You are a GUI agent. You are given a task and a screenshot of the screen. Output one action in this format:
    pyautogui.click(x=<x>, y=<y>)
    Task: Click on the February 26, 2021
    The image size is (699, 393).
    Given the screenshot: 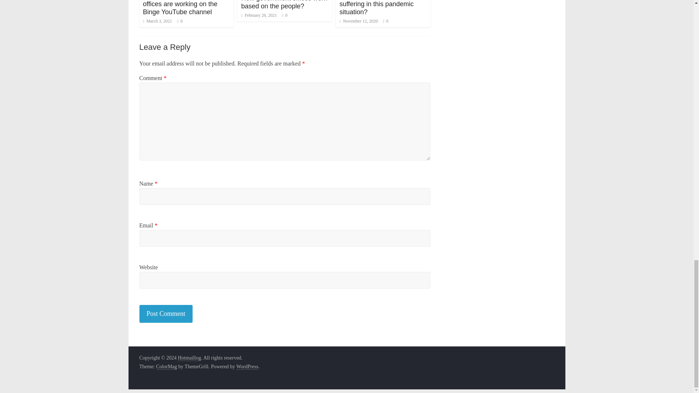 What is the action you would take?
    pyautogui.click(x=259, y=15)
    